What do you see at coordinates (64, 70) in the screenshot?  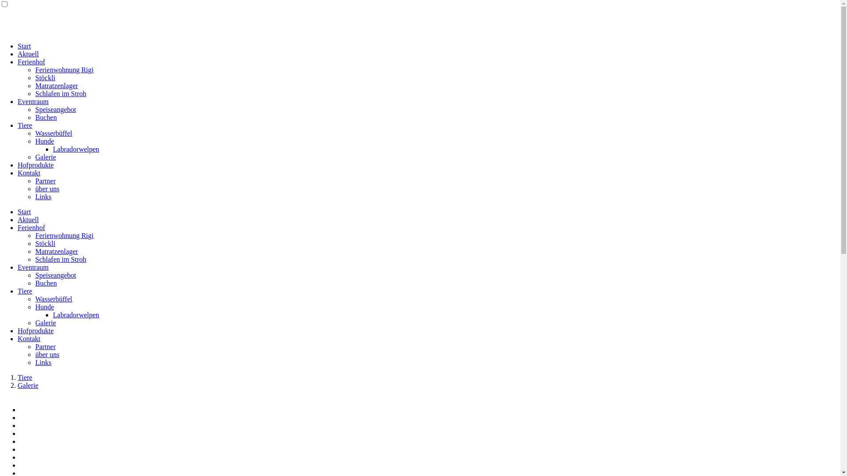 I see `Ferienwohnung Rigi` at bounding box center [64, 70].